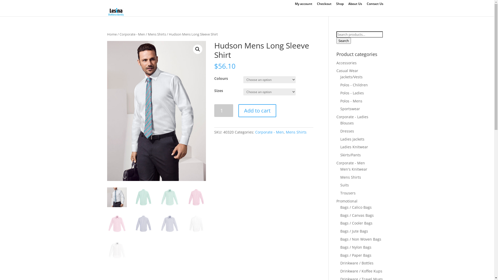  I want to click on Ladies Knitwear, so click(354, 147).